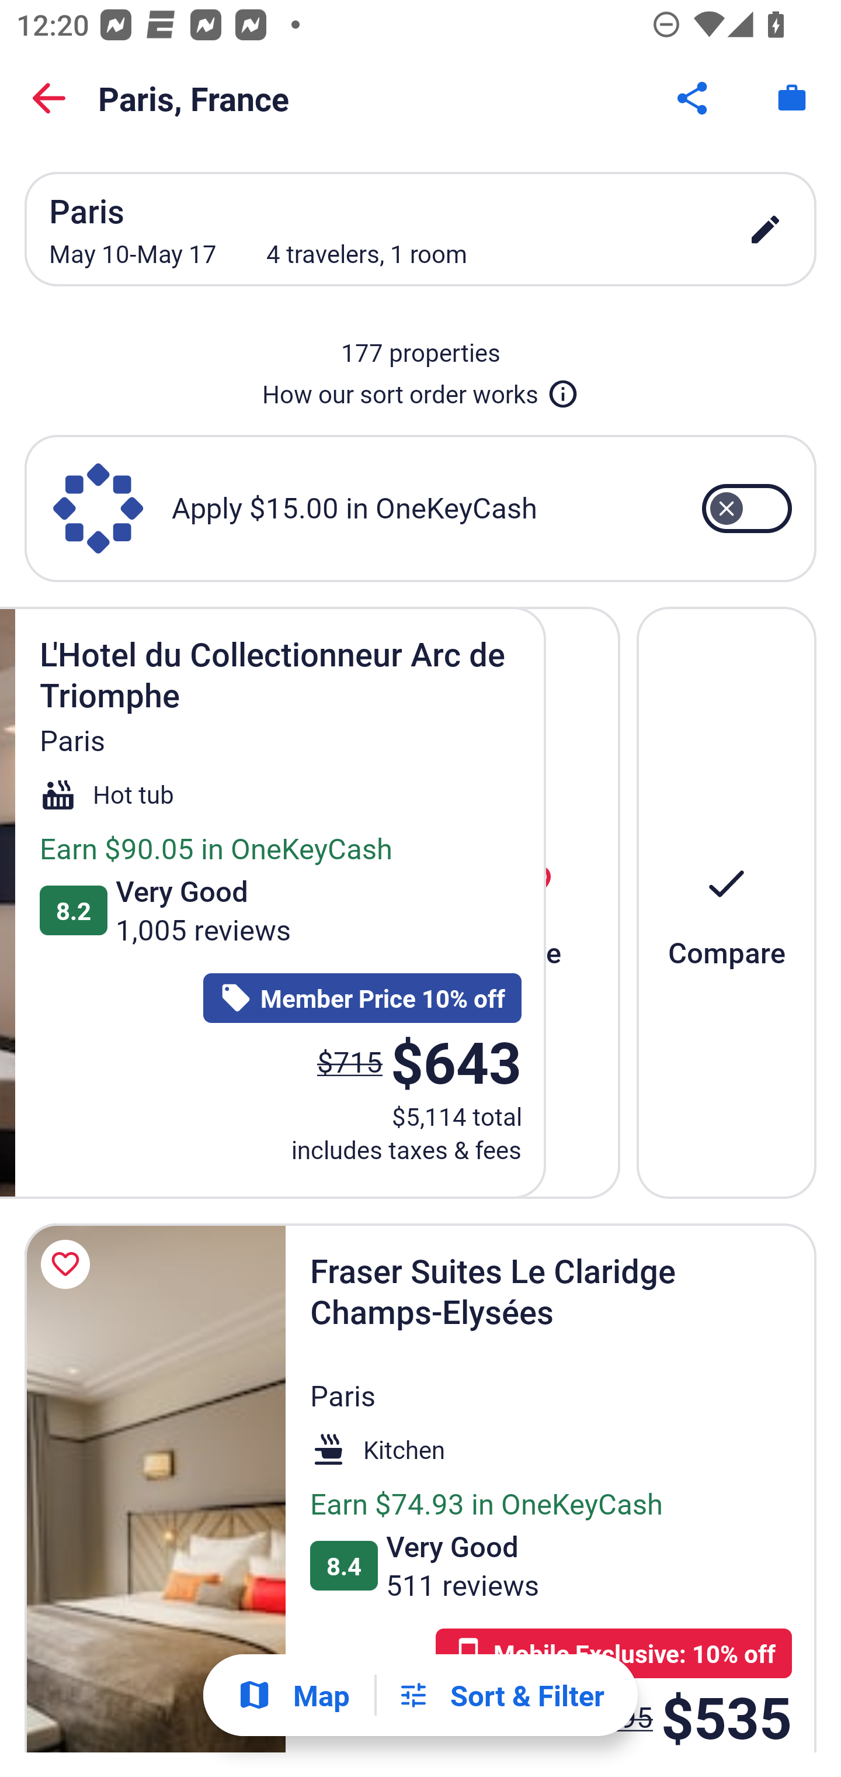 The image size is (841, 1777). I want to click on Share Button, so click(694, 98).